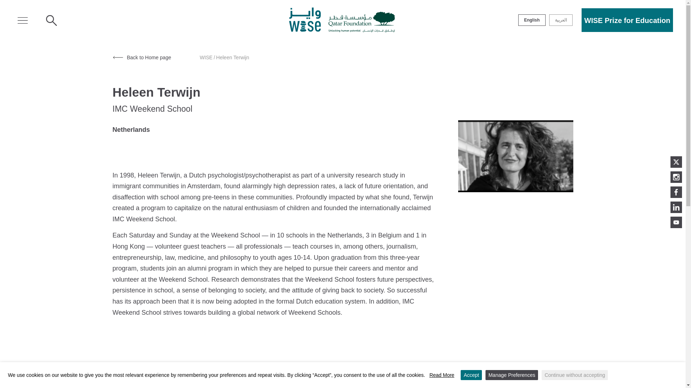  I want to click on English, so click(532, 20).